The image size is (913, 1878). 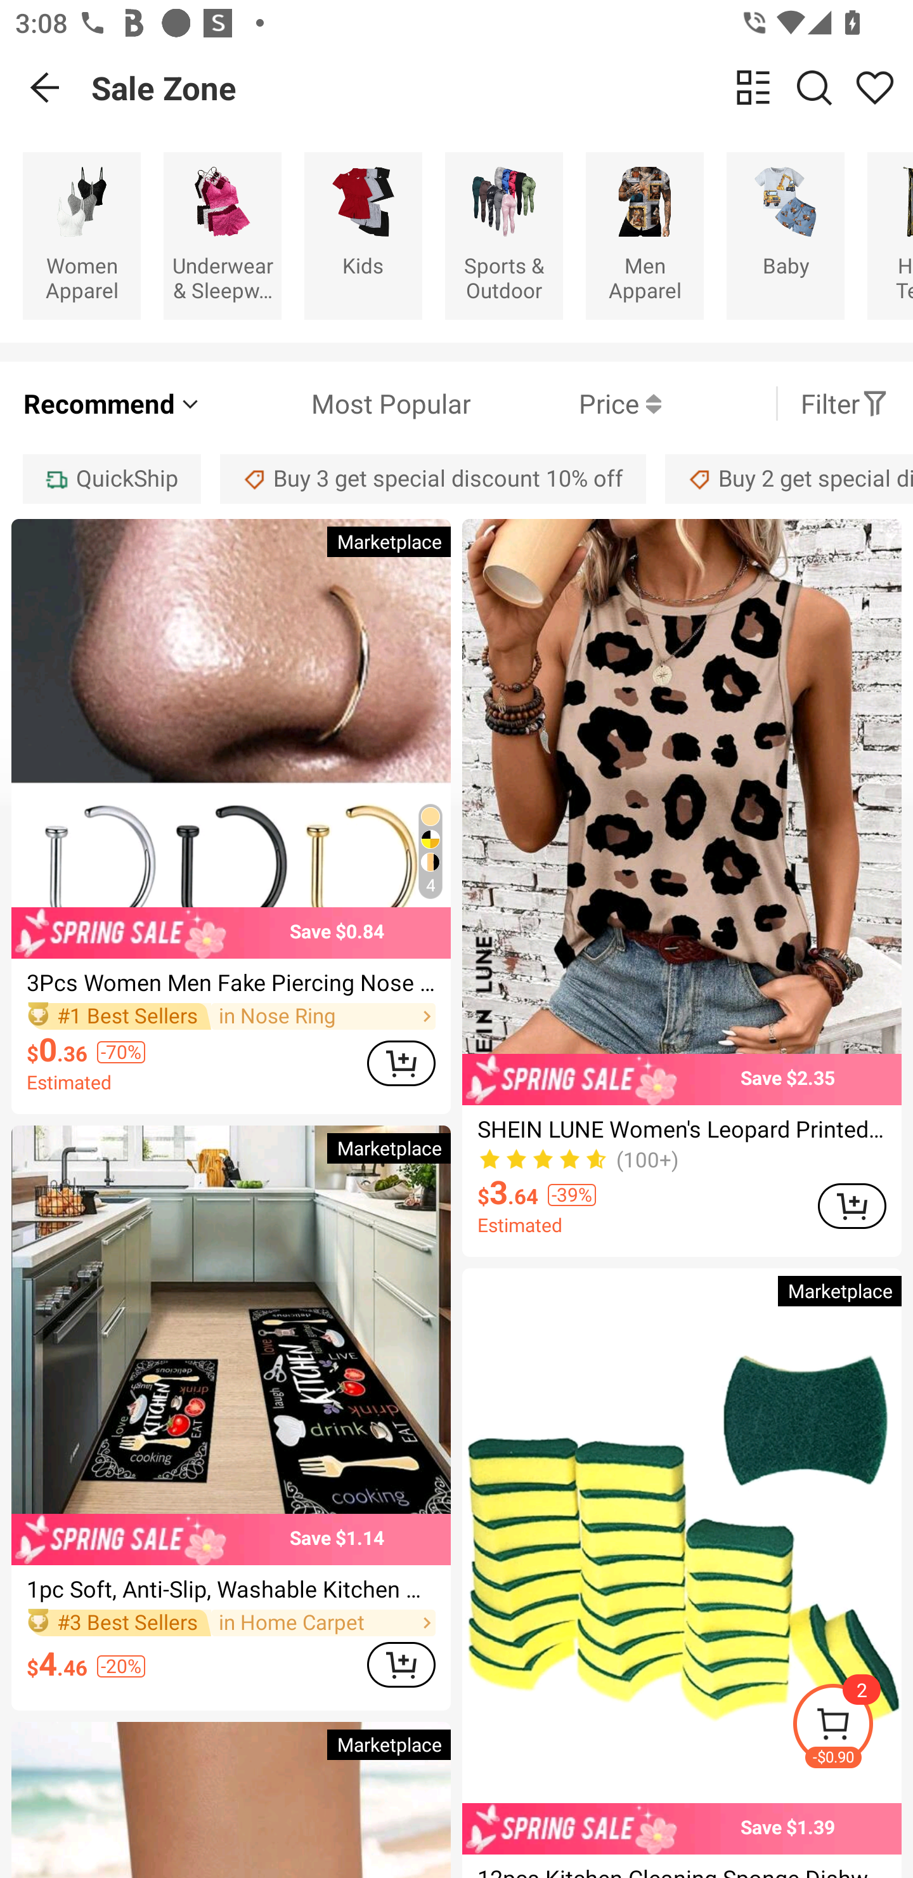 What do you see at coordinates (231, 1016) in the screenshot?
I see `#1 Best Sellers in Nose Ring` at bounding box center [231, 1016].